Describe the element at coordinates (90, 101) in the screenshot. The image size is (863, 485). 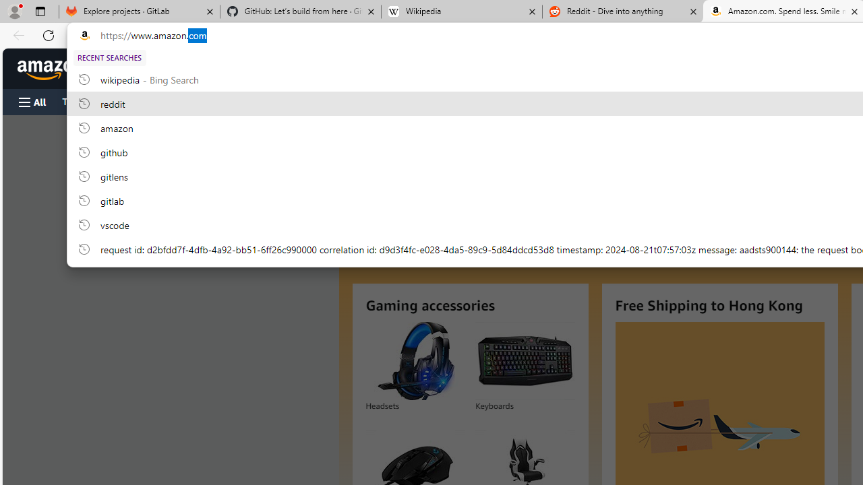
I see `Today's Deals` at that location.